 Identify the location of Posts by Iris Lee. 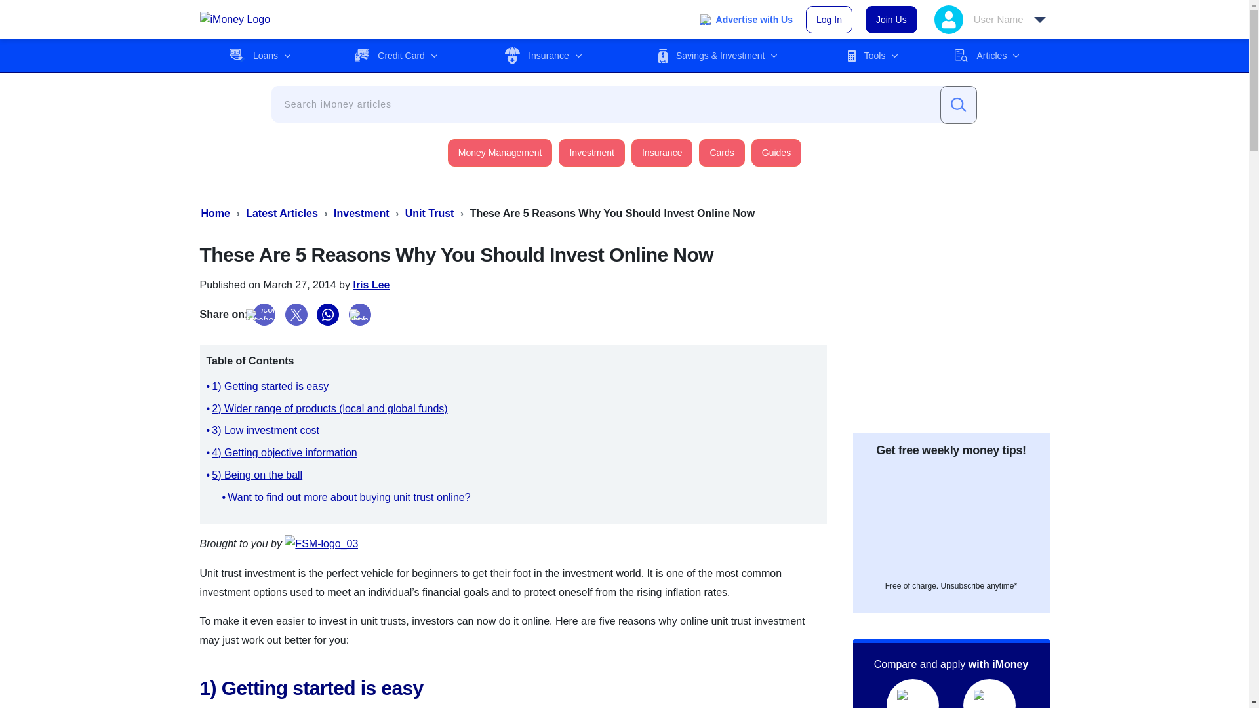
(370, 285).